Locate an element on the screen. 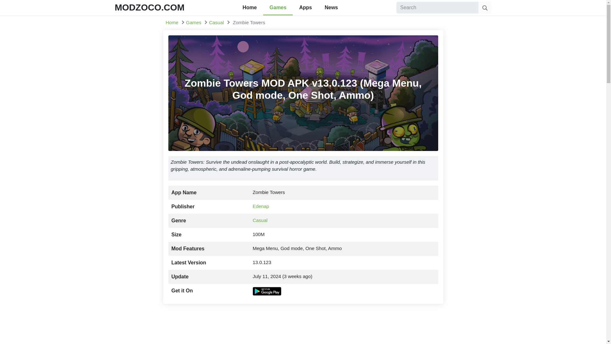  Advertisement is located at coordinates (303, 326).